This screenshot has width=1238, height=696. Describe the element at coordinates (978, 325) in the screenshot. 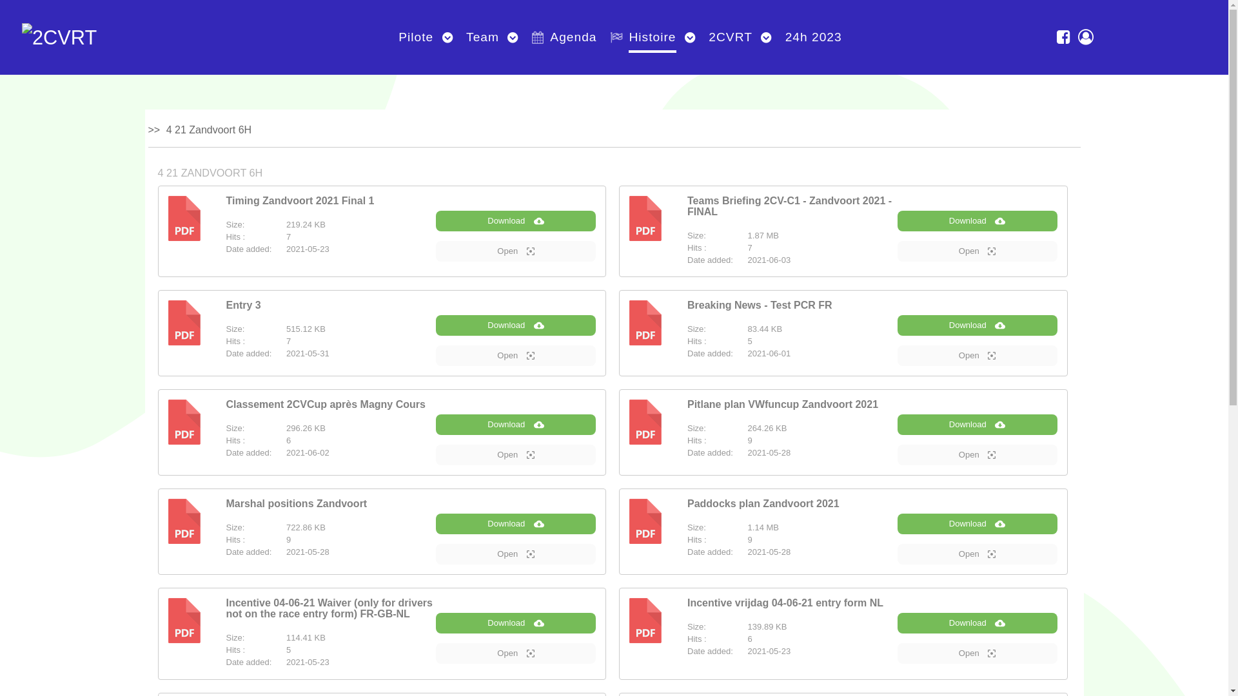

I see `Download` at that location.